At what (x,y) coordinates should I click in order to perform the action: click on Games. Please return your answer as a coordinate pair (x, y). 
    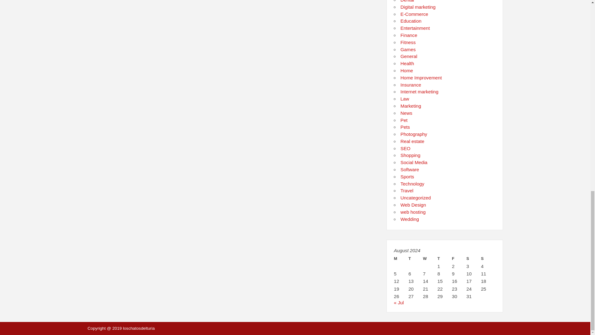
    Looking at the image, I should click on (408, 50).